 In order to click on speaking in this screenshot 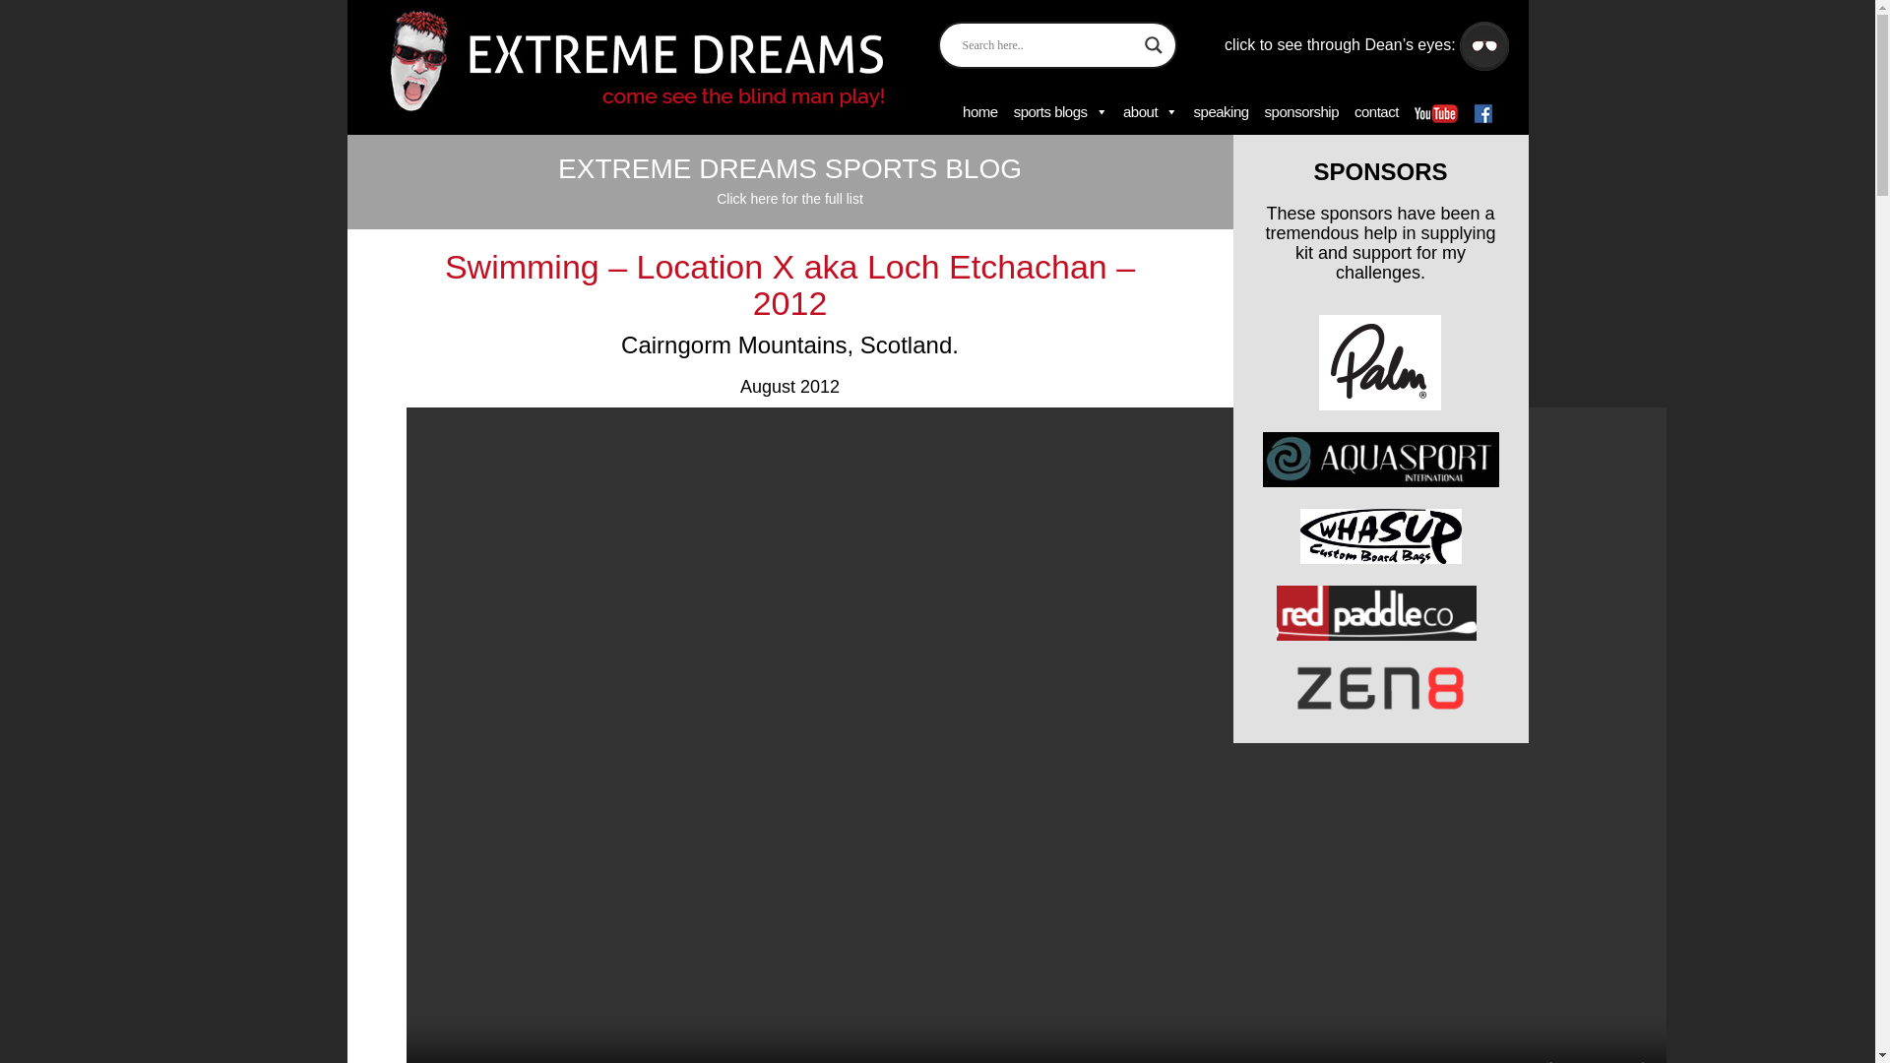, I will do `click(1219, 111)`.